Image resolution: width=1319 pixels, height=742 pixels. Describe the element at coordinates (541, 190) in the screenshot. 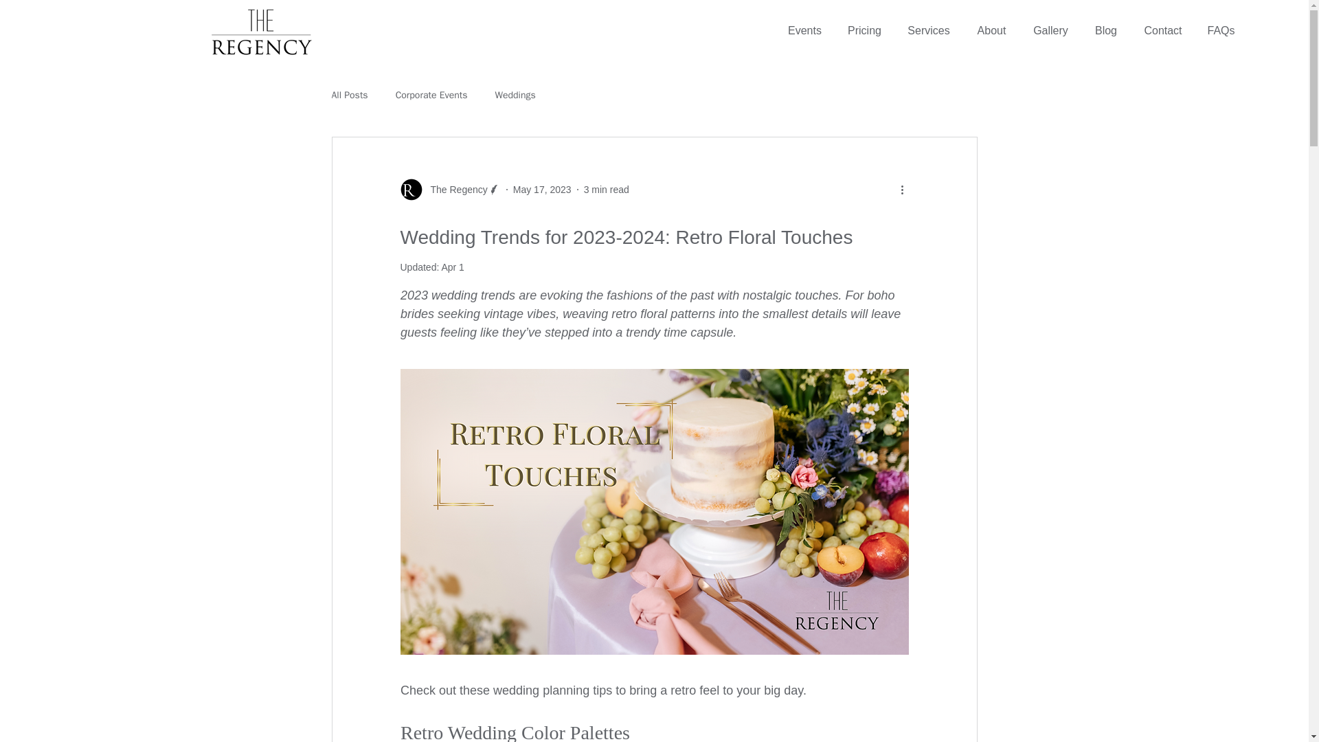

I see `May 17, 2023` at that location.